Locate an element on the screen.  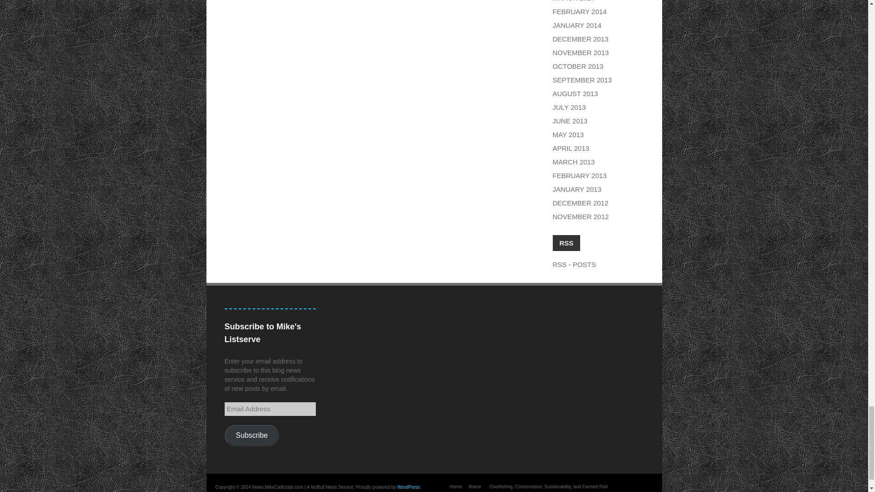
Semantic Personal Publishing Platform is located at coordinates (408, 487).